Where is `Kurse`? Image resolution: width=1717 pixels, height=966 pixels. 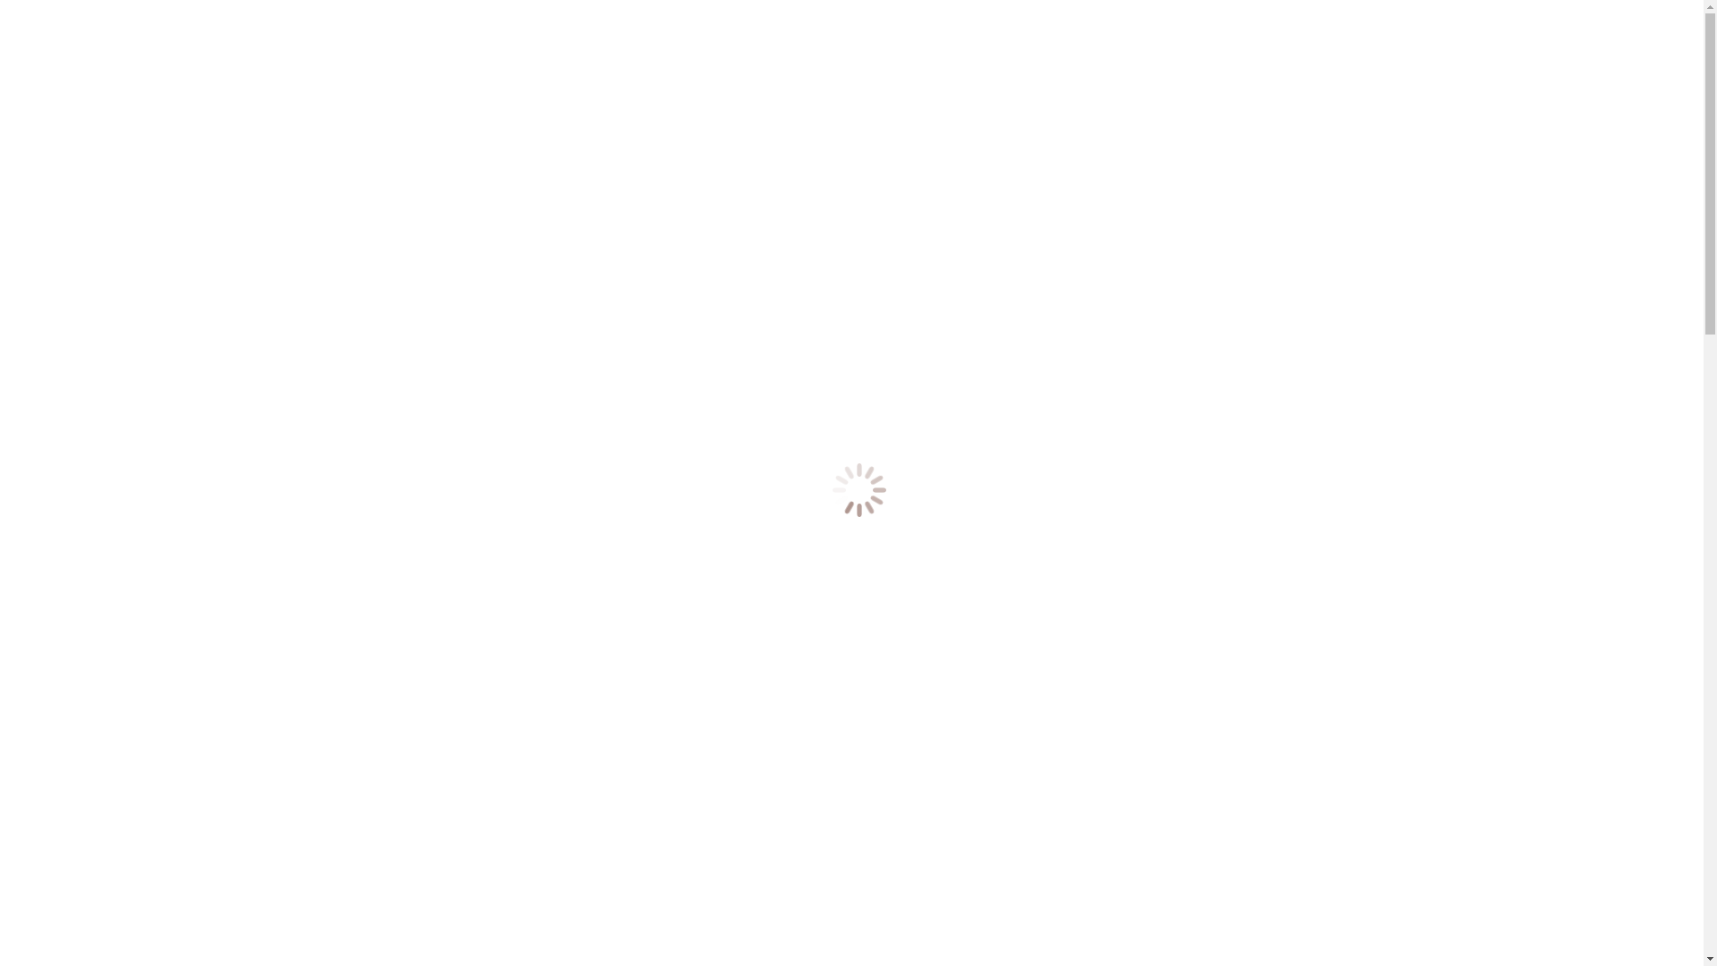 Kurse is located at coordinates (60, 549).